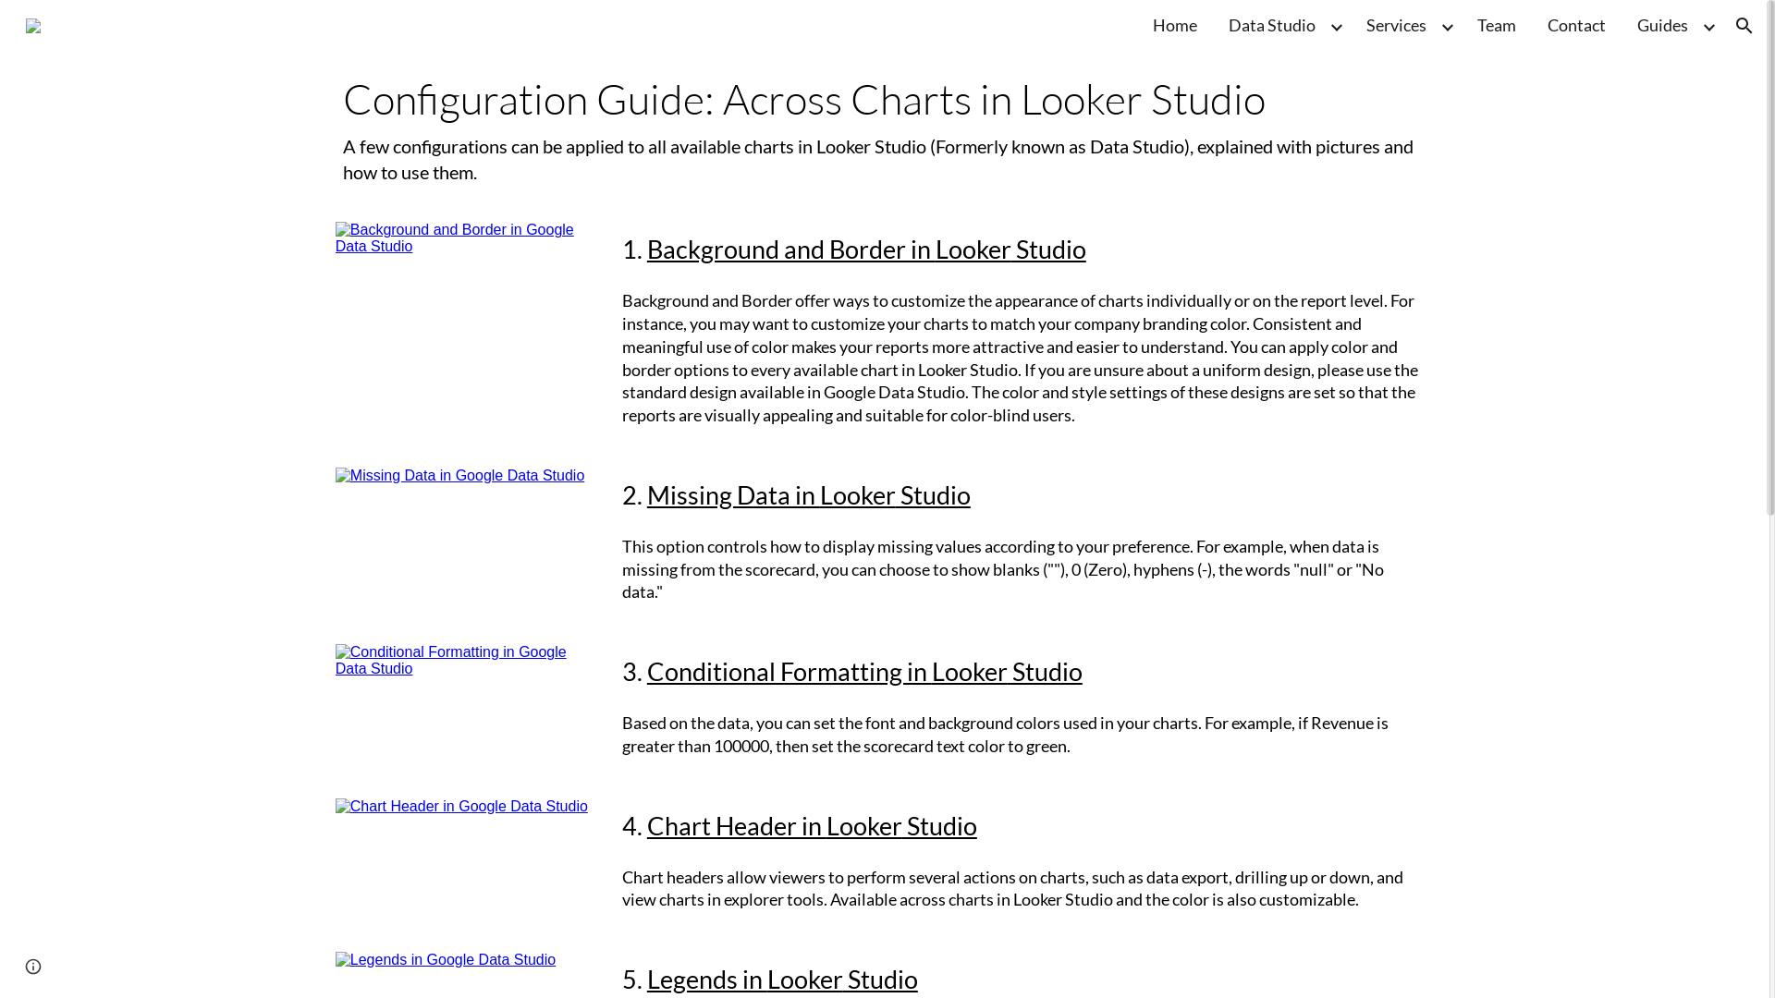  What do you see at coordinates (973, 249) in the screenshot?
I see `Looker` at bounding box center [973, 249].